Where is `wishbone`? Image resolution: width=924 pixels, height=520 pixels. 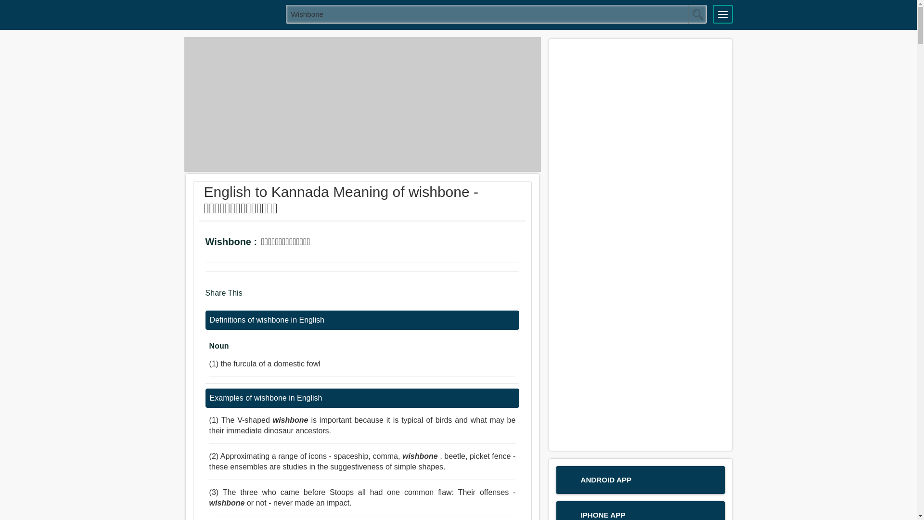 wishbone is located at coordinates (497, 13).